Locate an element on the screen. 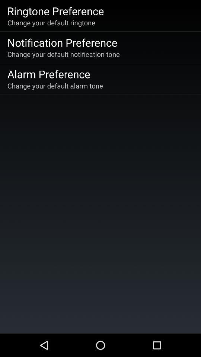 This screenshot has width=201, height=357. choose alarm preference is located at coordinates (48, 74).